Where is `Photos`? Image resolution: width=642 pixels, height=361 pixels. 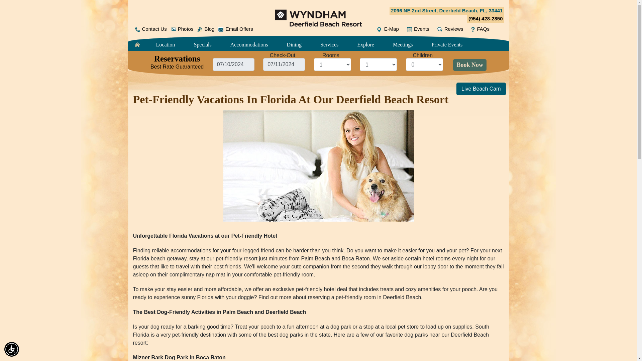 Photos is located at coordinates (182, 29).